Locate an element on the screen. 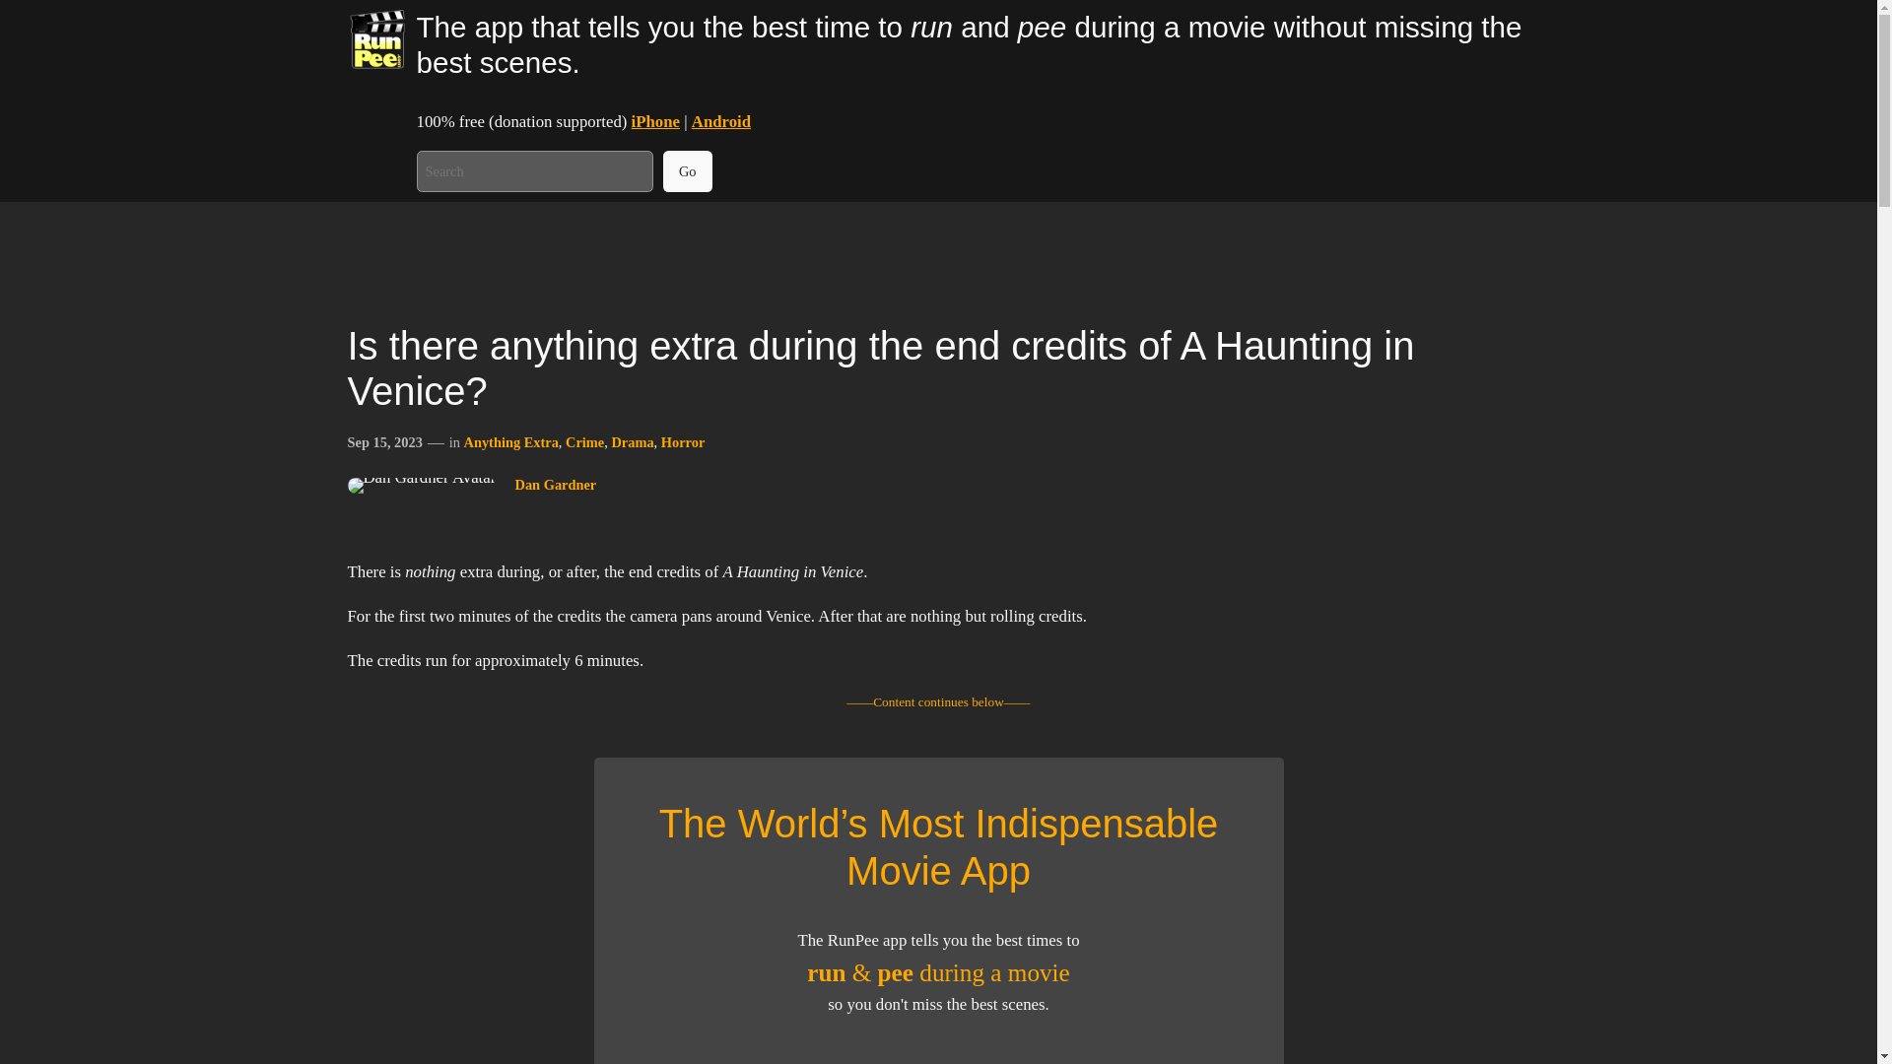 The height and width of the screenshot is (1064, 1892). Go is located at coordinates (688, 171).